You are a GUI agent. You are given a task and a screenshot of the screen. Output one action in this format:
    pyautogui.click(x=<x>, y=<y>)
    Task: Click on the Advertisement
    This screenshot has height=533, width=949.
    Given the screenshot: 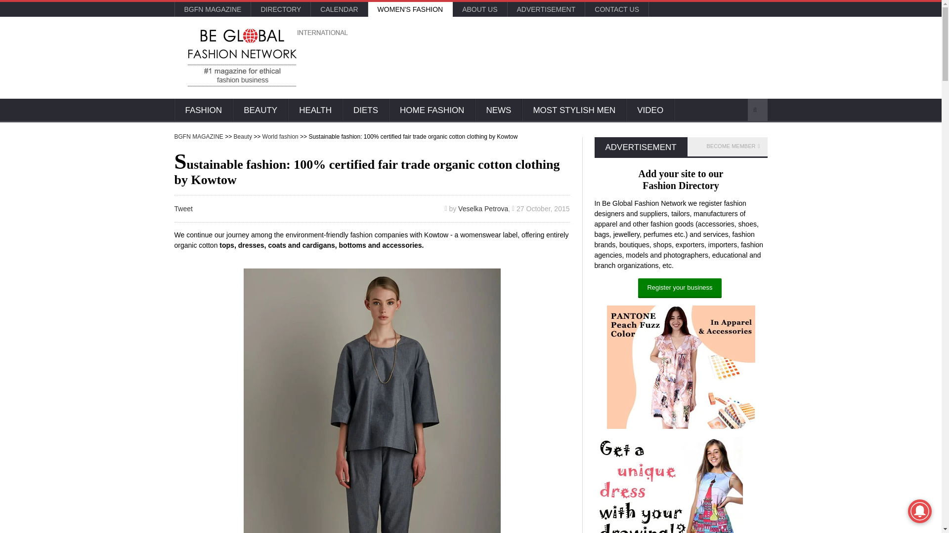 What is the action you would take?
    pyautogui.click(x=577, y=56)
    